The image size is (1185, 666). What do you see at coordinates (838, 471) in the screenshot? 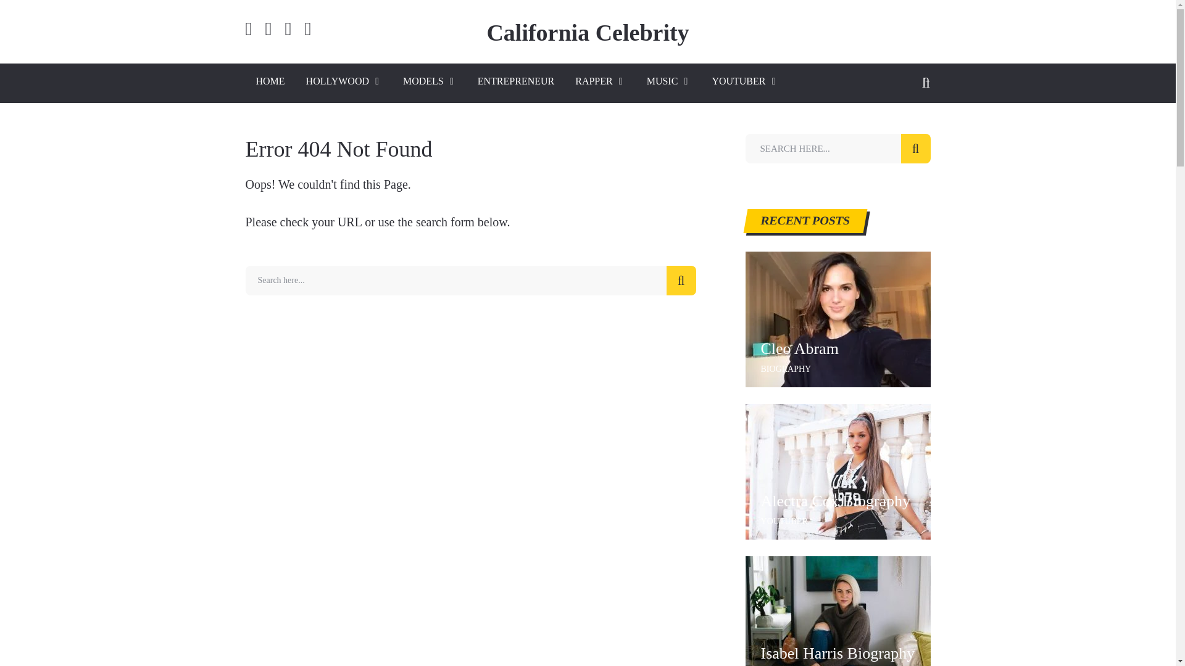
I see `Alectra Cox Biography` at bounding box center [838, 471].